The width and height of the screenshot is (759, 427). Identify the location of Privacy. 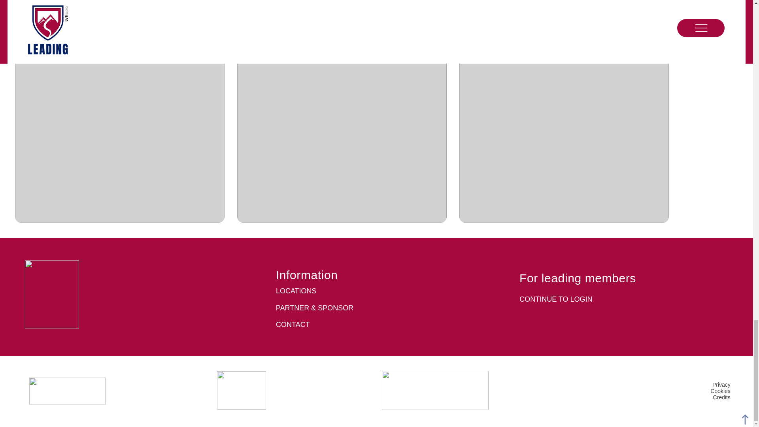
(721, 384).